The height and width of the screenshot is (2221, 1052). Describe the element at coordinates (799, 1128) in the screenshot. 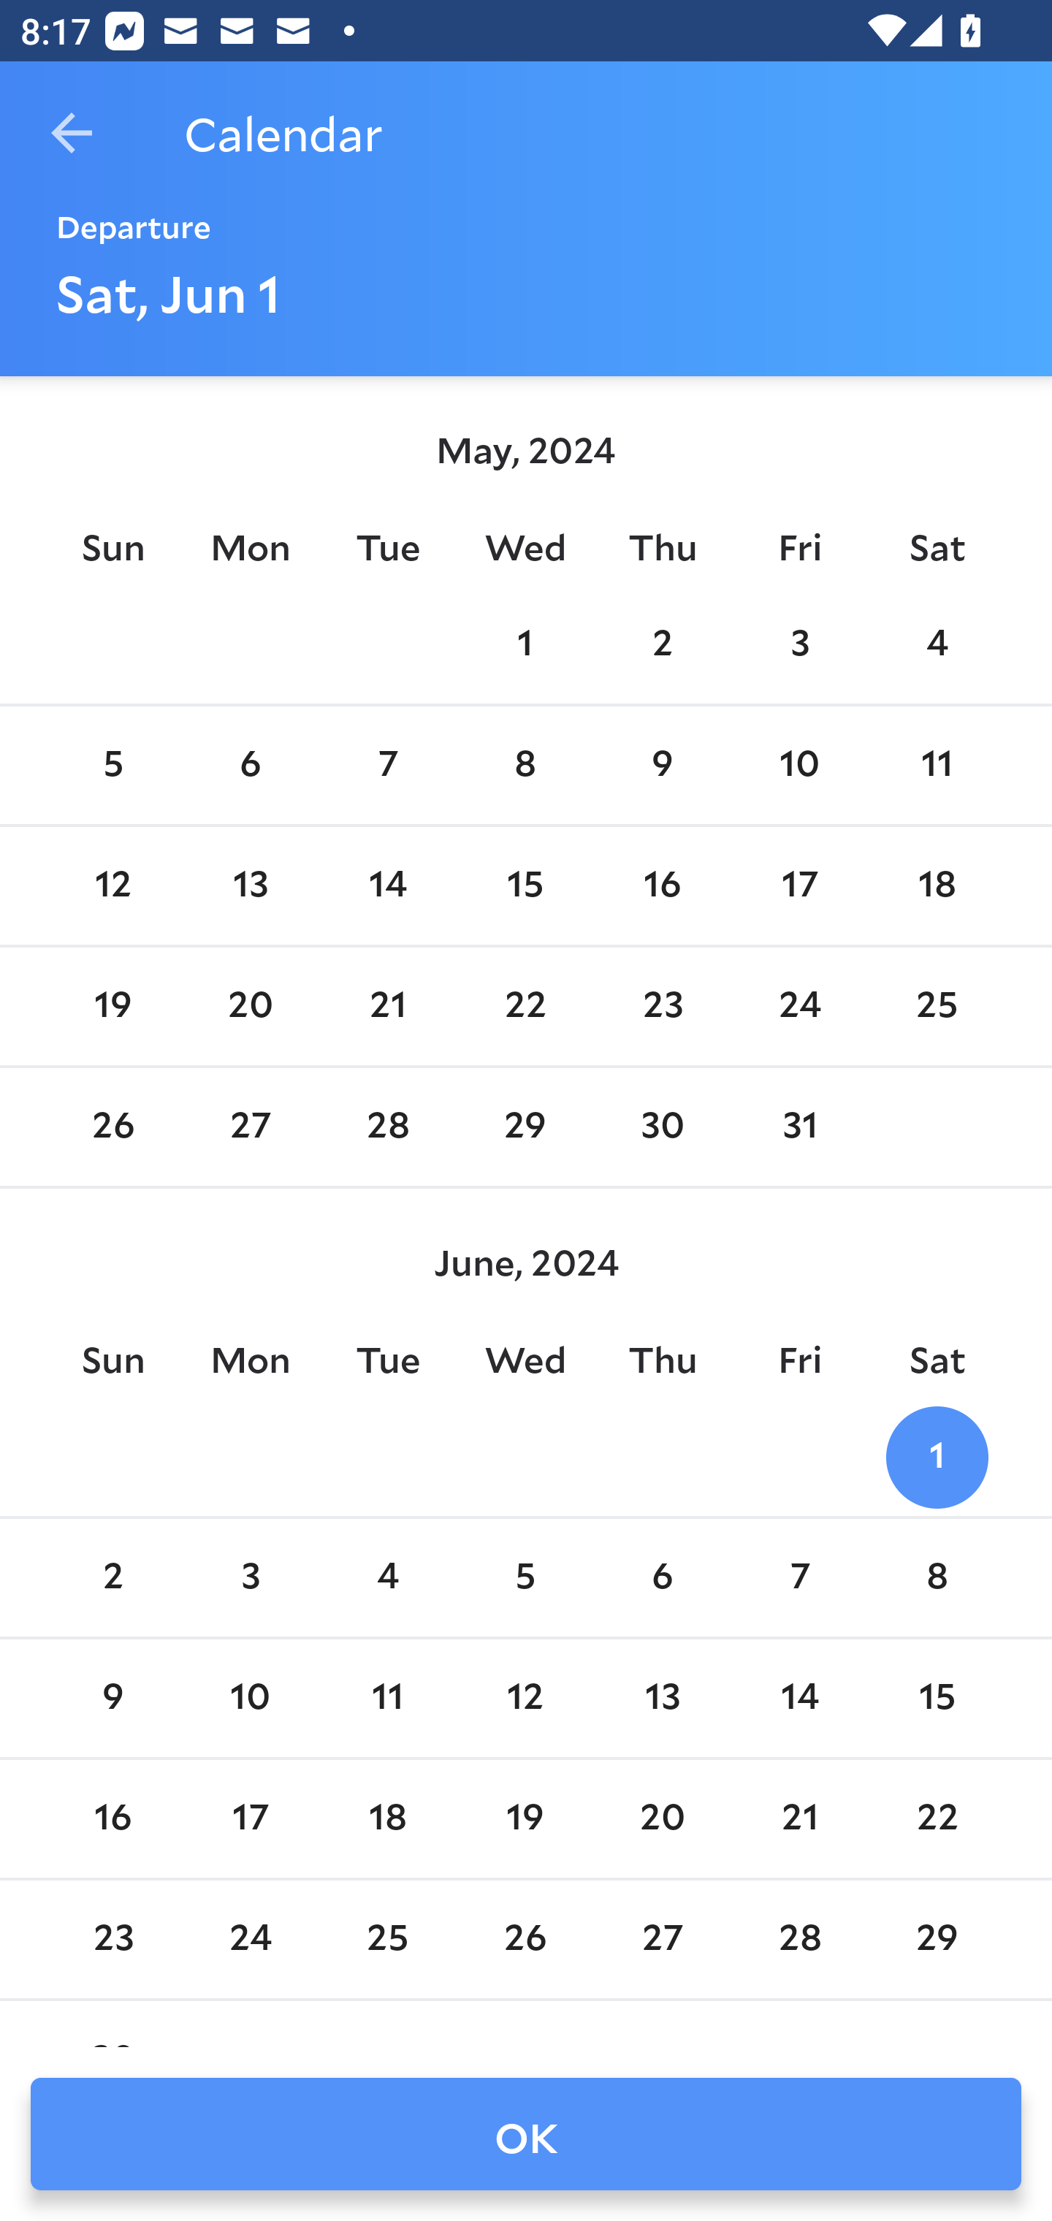

I see `31` at that location.